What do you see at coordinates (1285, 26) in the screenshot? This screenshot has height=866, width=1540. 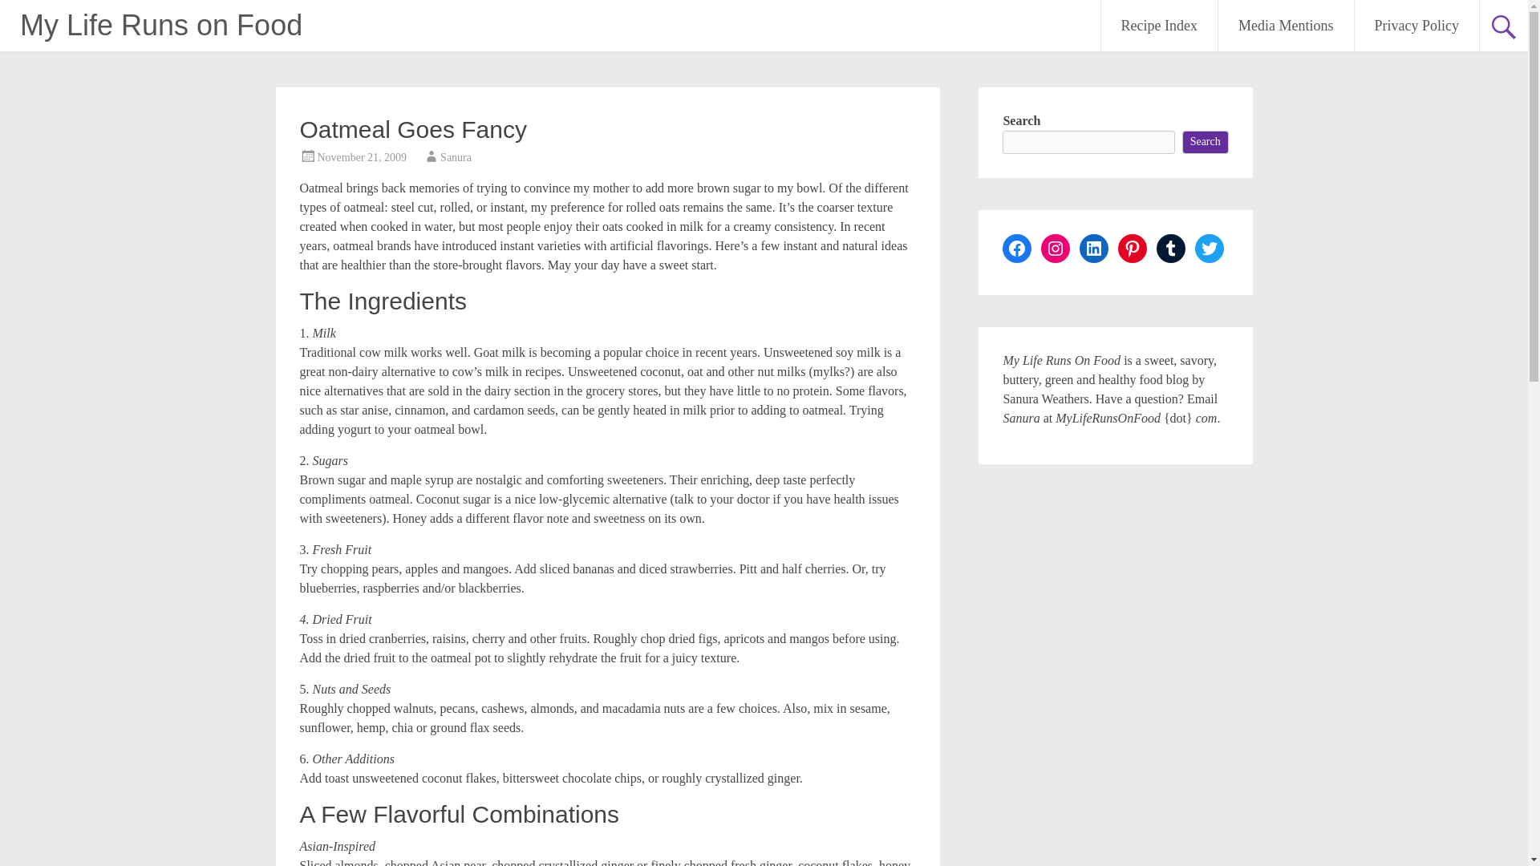 I see `Media Mentions` at bounding box center [1285, 26].